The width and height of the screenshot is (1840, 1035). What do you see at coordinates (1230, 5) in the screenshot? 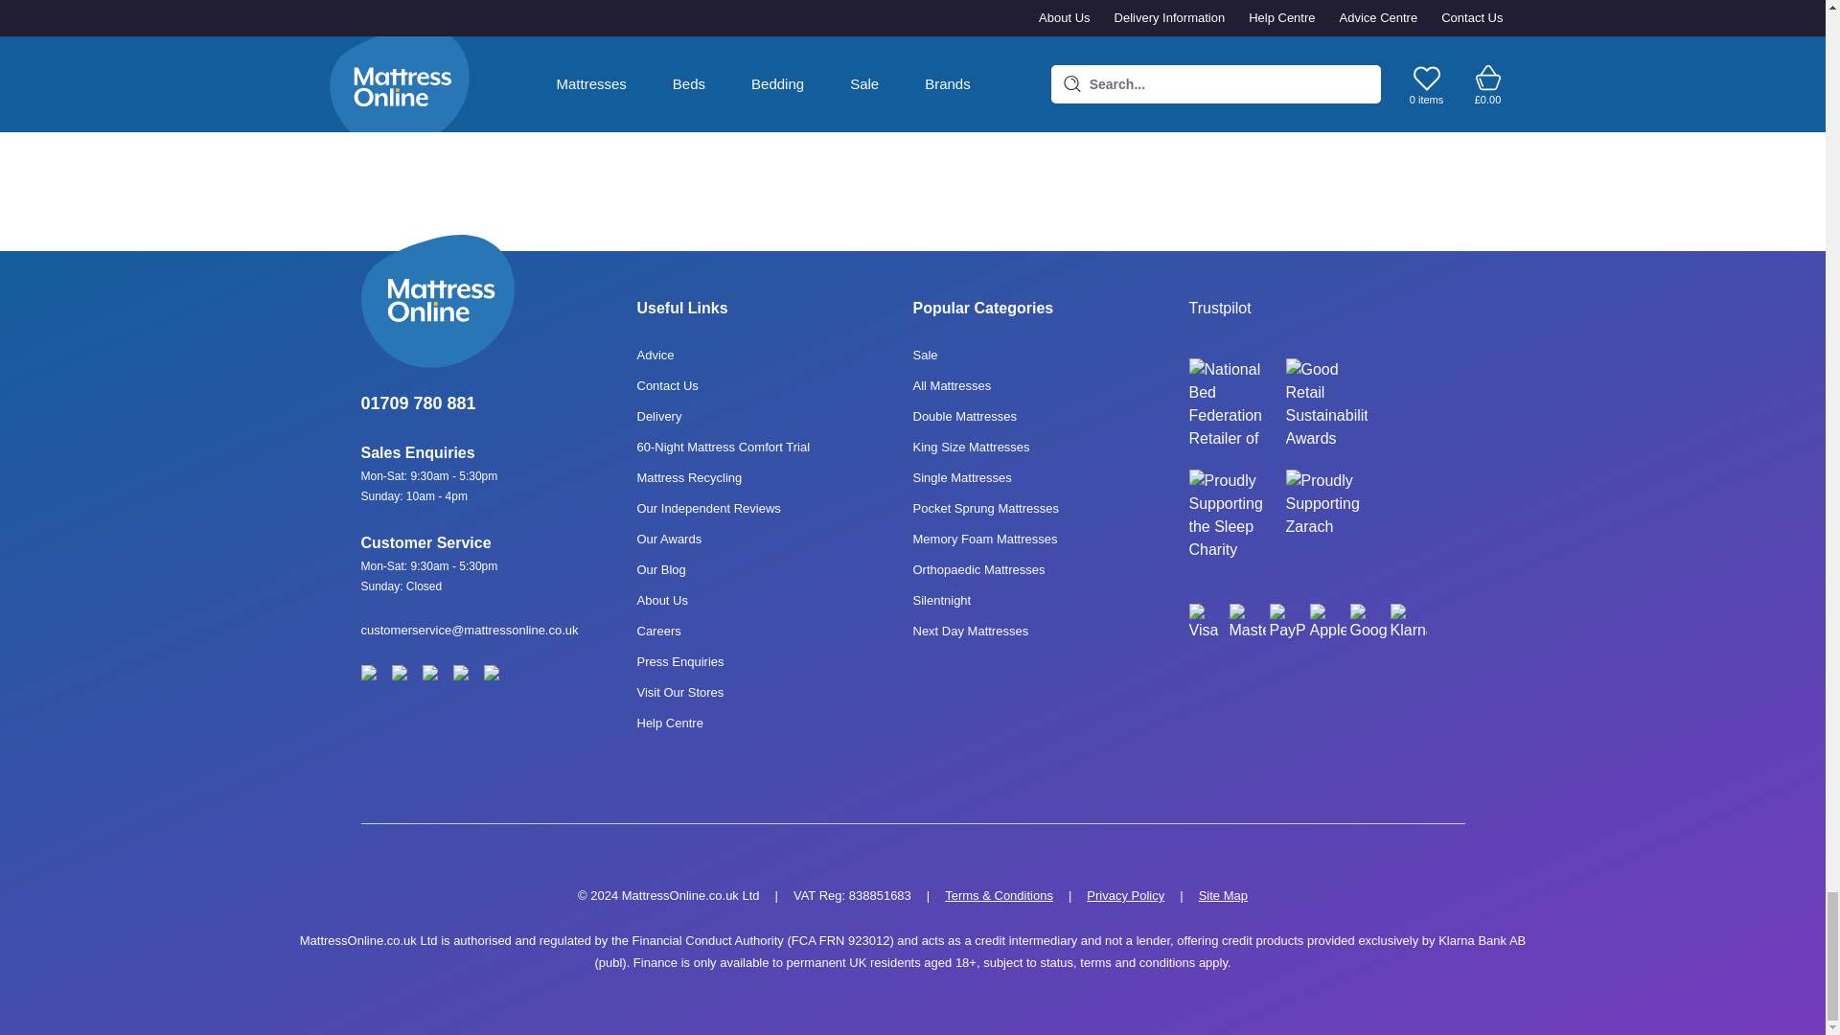
I see `To nap or not to nap?` at bounding box center [1230, 5].